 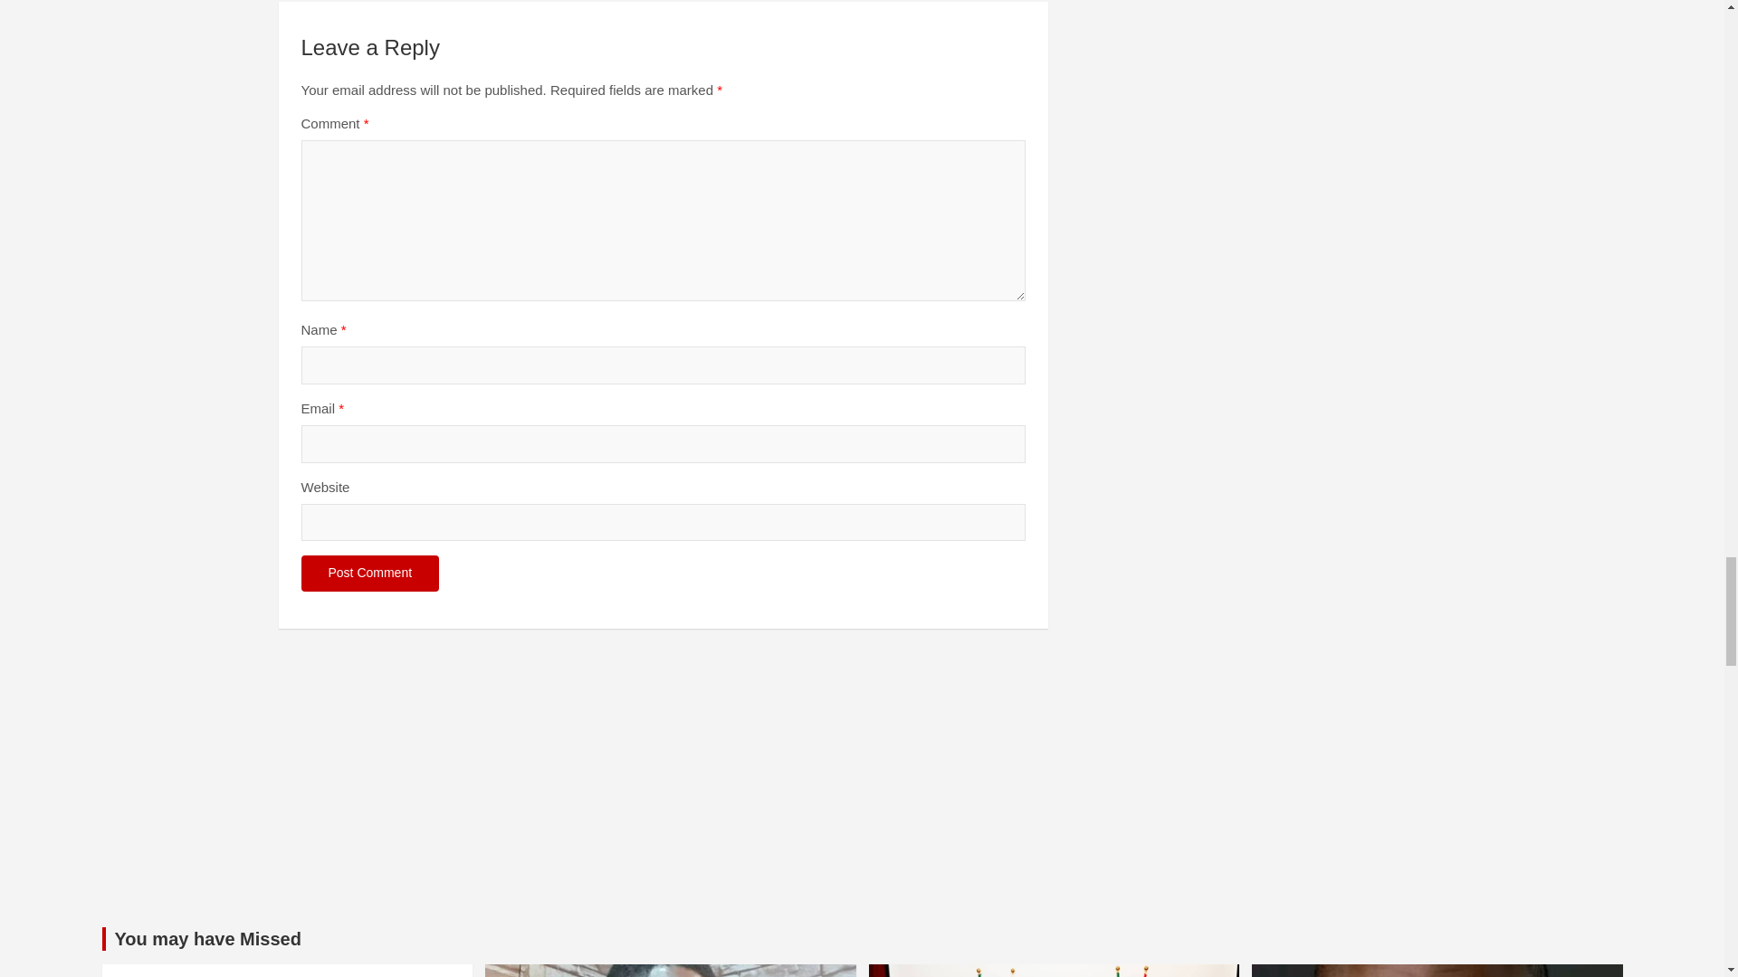 I want to click on Post Comment, so click(x=369, y=574).